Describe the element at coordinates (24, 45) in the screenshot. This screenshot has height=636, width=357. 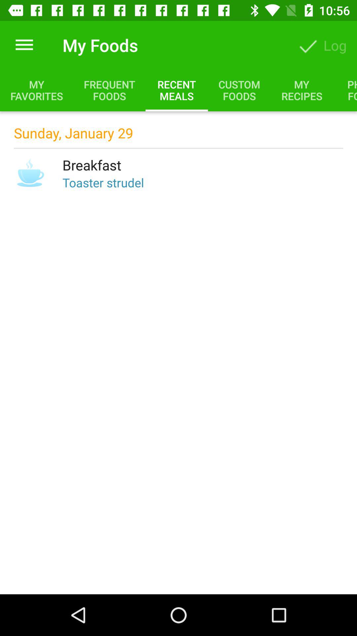
I see `select the item to the left of the my foods` at that location.